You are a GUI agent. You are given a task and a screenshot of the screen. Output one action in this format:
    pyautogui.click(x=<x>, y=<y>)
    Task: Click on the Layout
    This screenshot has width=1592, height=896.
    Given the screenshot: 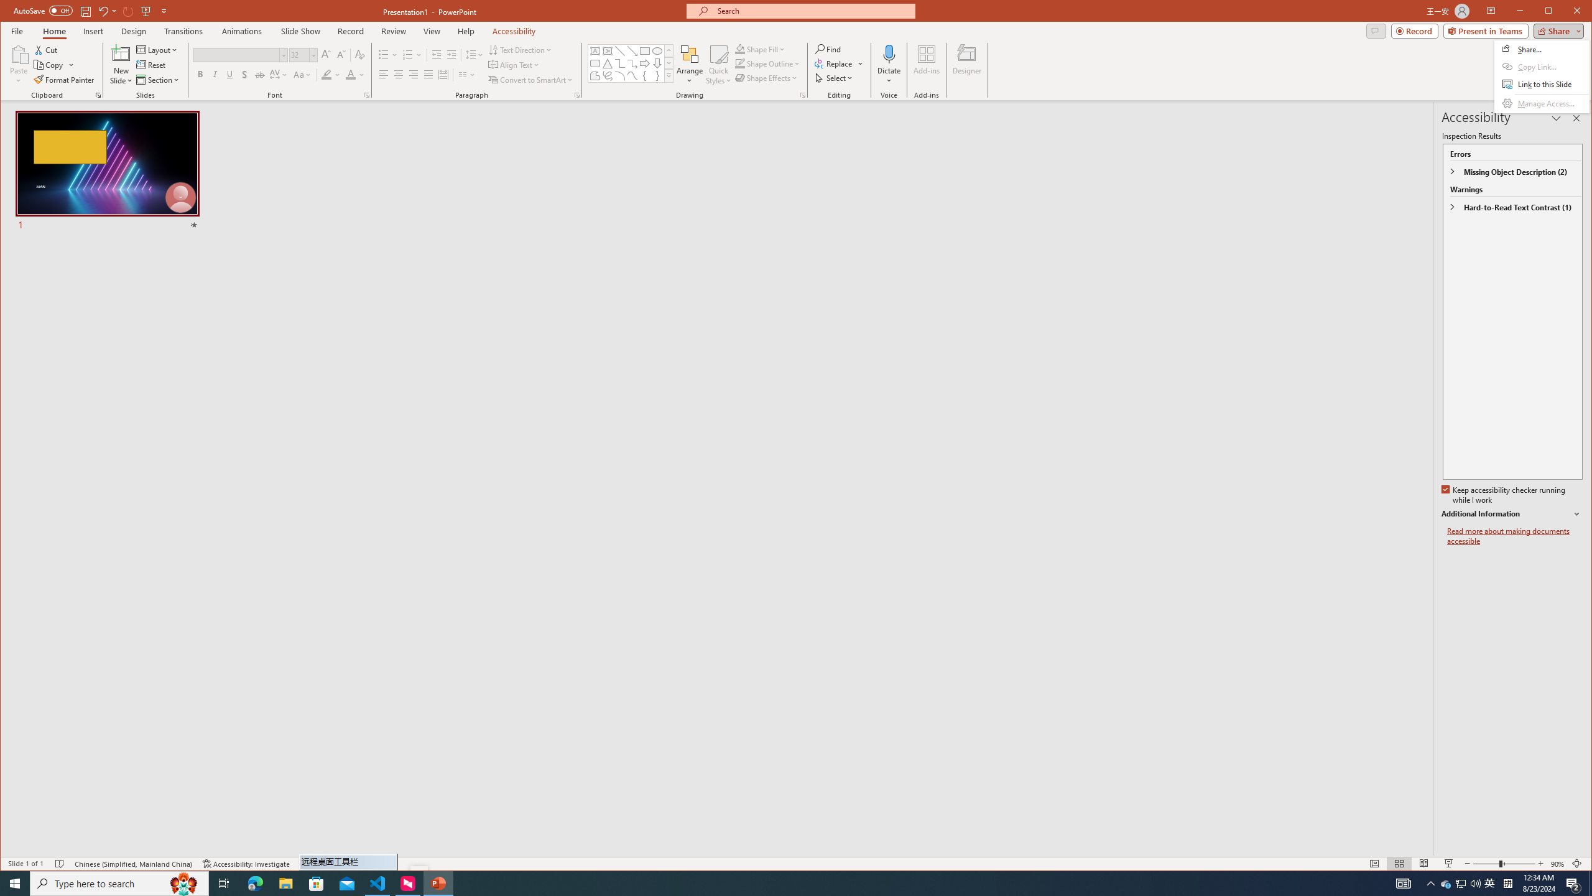 What is the action you would take?
    pyautogui.click(x=157, y=50)
    